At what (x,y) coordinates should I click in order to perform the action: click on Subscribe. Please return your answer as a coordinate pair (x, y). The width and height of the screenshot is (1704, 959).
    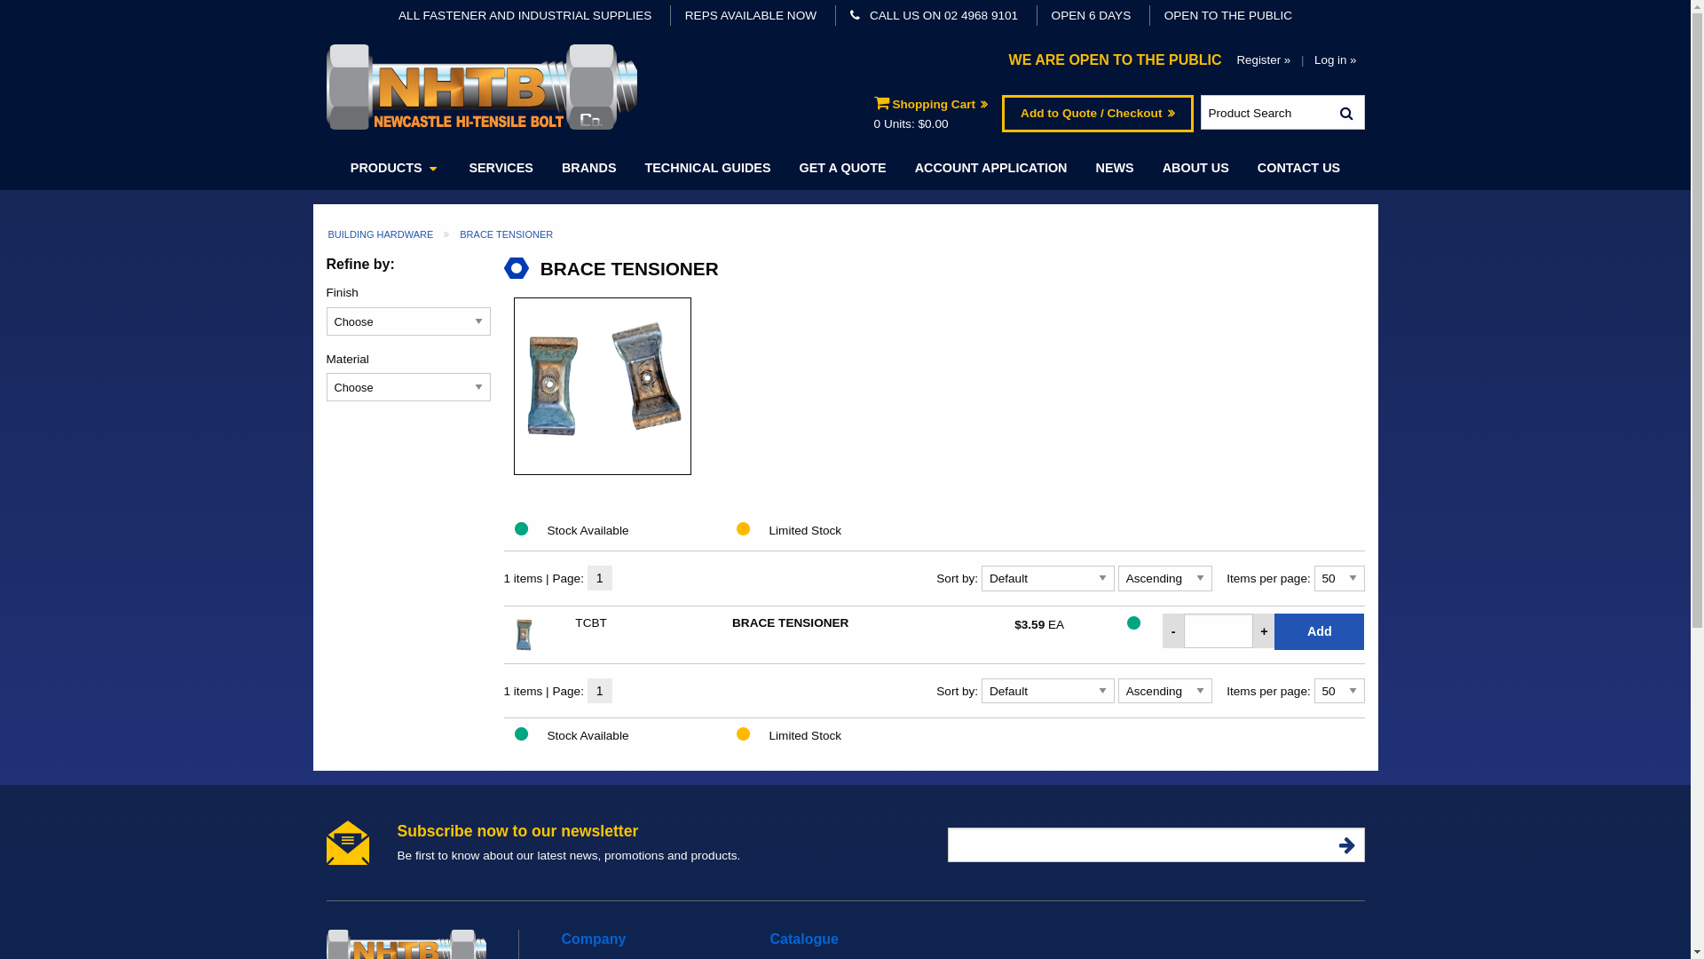
    Looking at the image, I should click on (1347, 845).